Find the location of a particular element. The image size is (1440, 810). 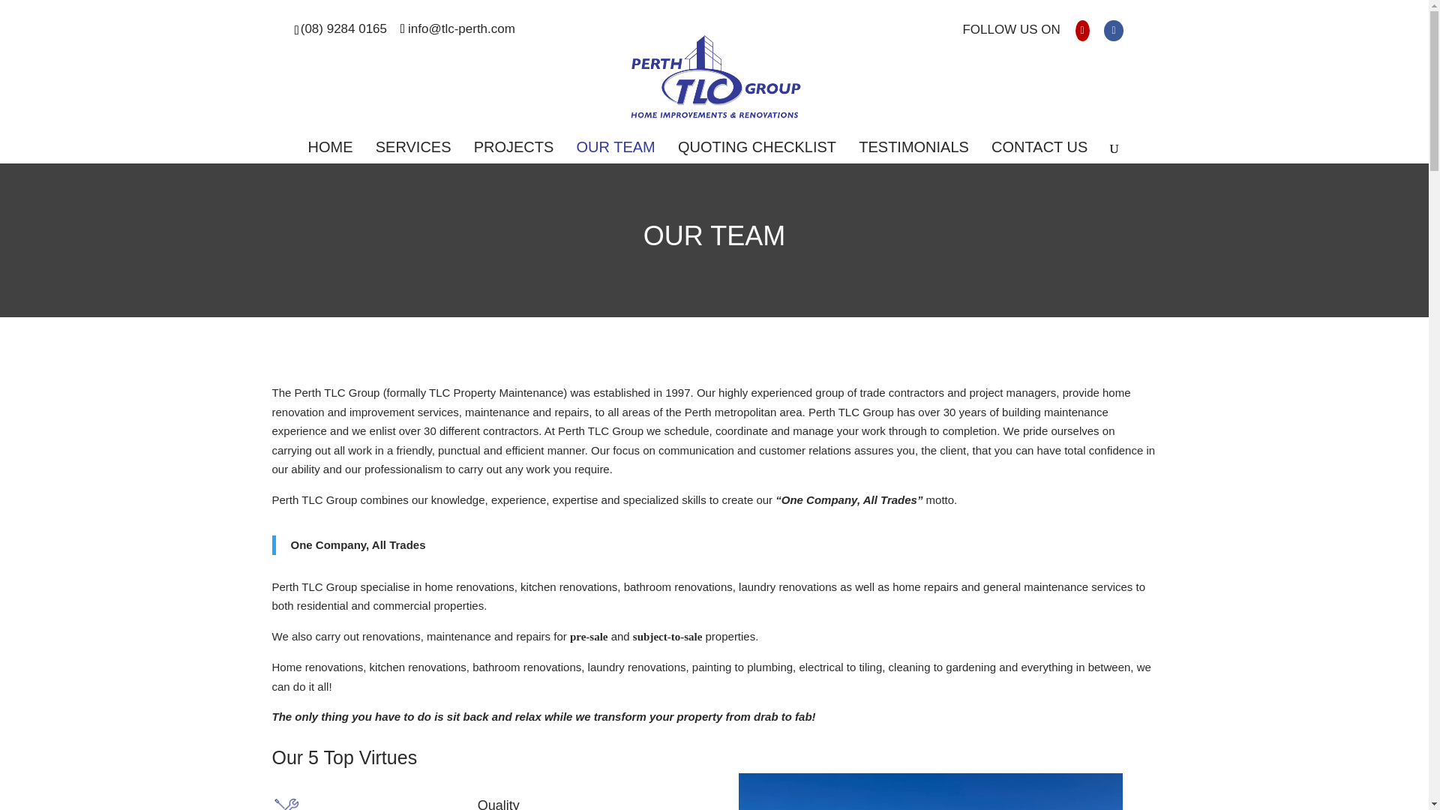

TLCFleet is located at coordinates (930, 792).